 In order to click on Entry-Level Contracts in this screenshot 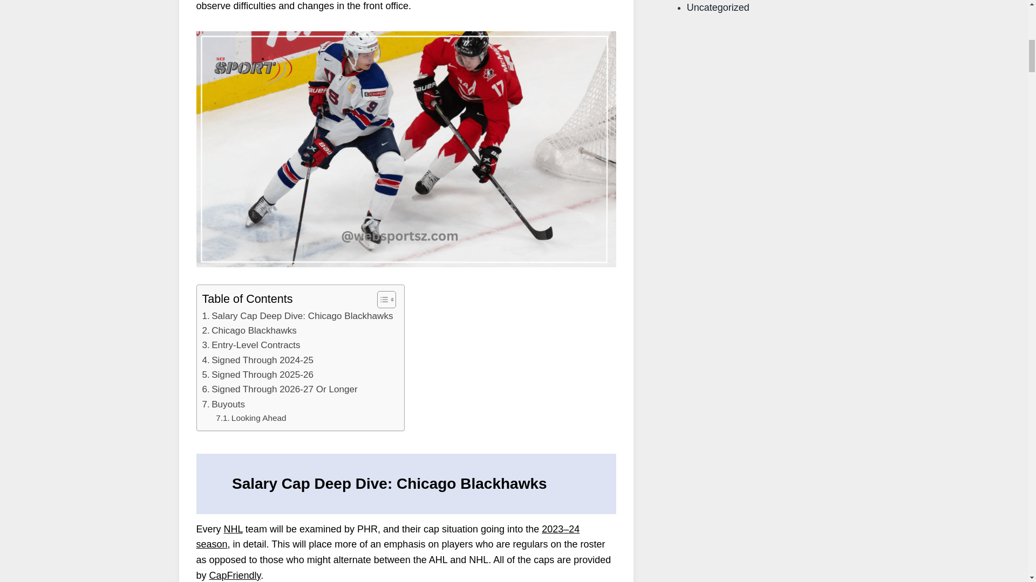, I will do `click(251, 345)`.